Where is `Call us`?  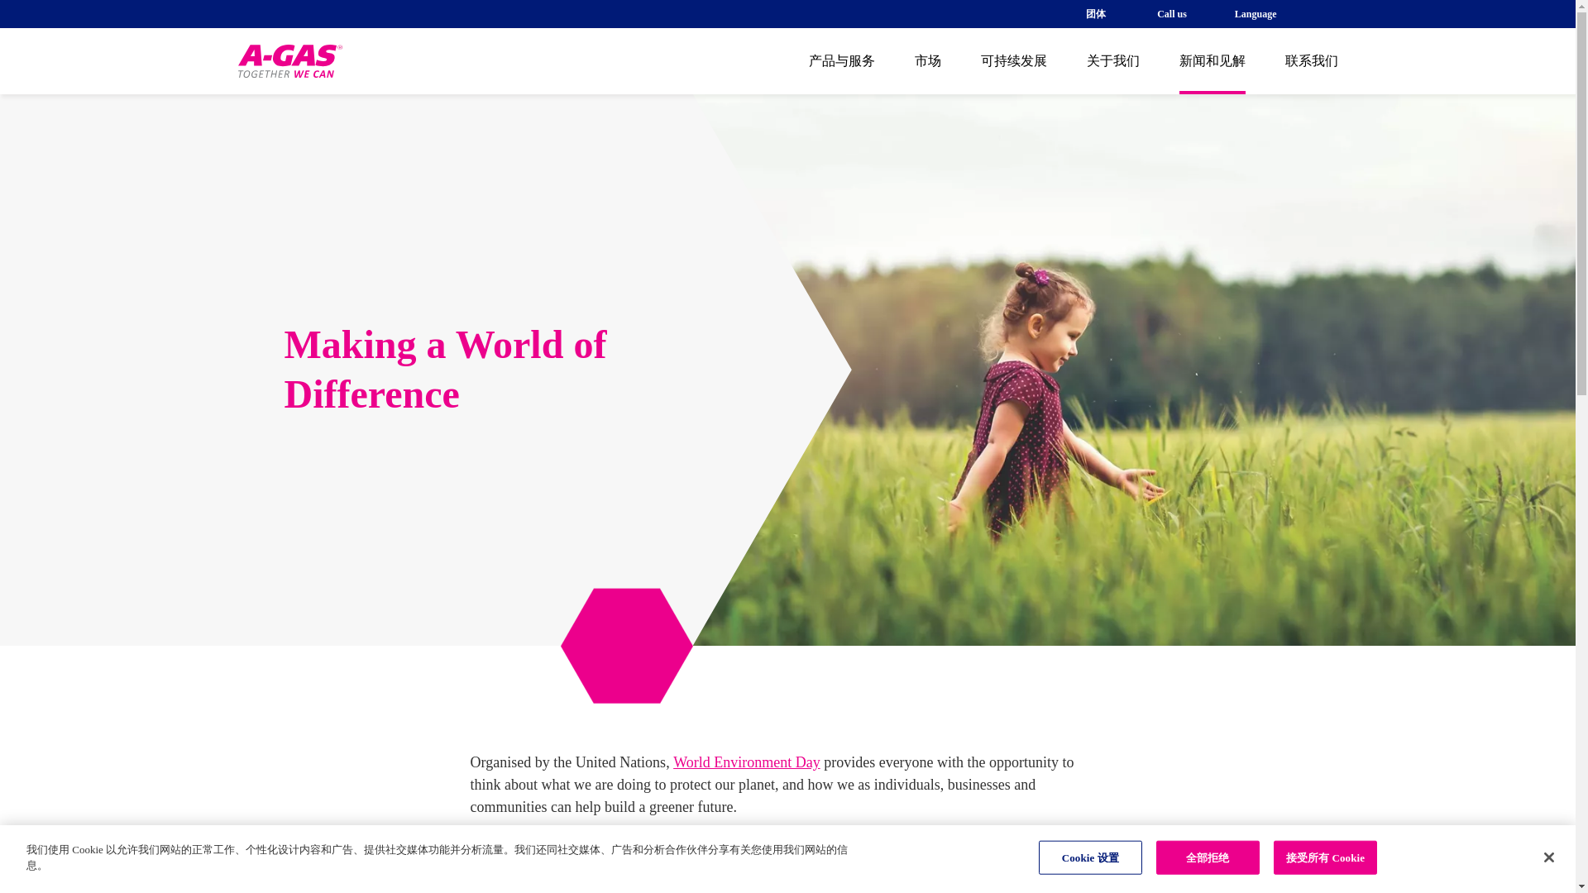
Call us is located at coordinates (1169, 13).